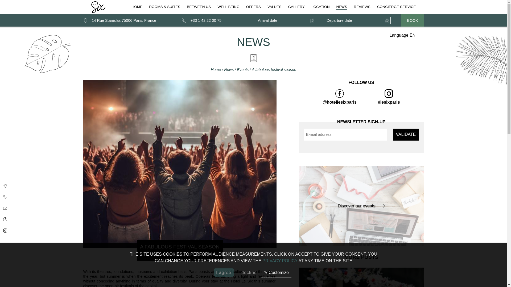  Describe the element at coordinates (413, 20) in the screenshot. I see `BOOK` at that location.